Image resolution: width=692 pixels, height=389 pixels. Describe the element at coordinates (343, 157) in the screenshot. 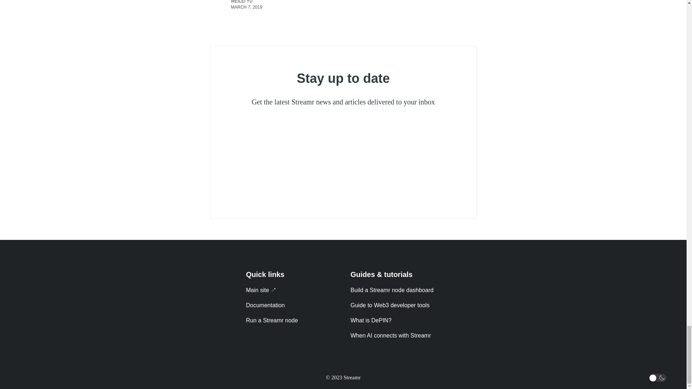

I see `Form 0` at that location.